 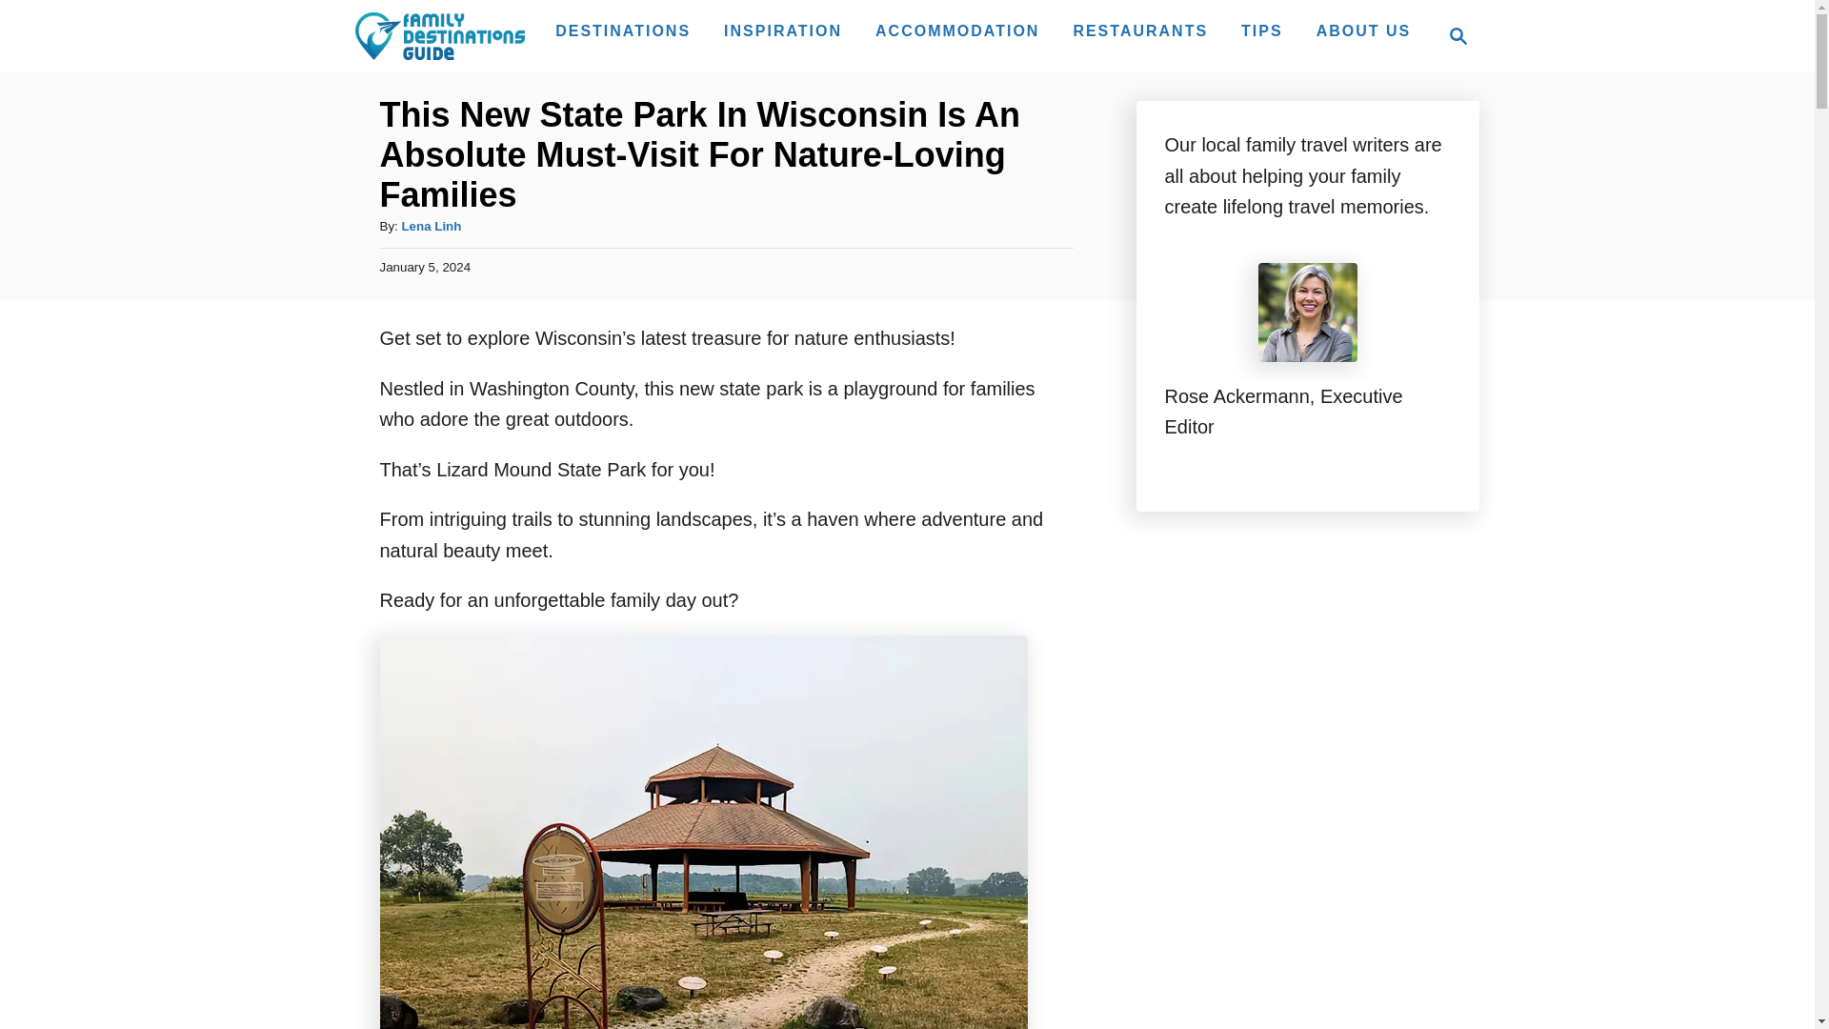 I want to click on Lena Linh, so click(x=431, y=227).